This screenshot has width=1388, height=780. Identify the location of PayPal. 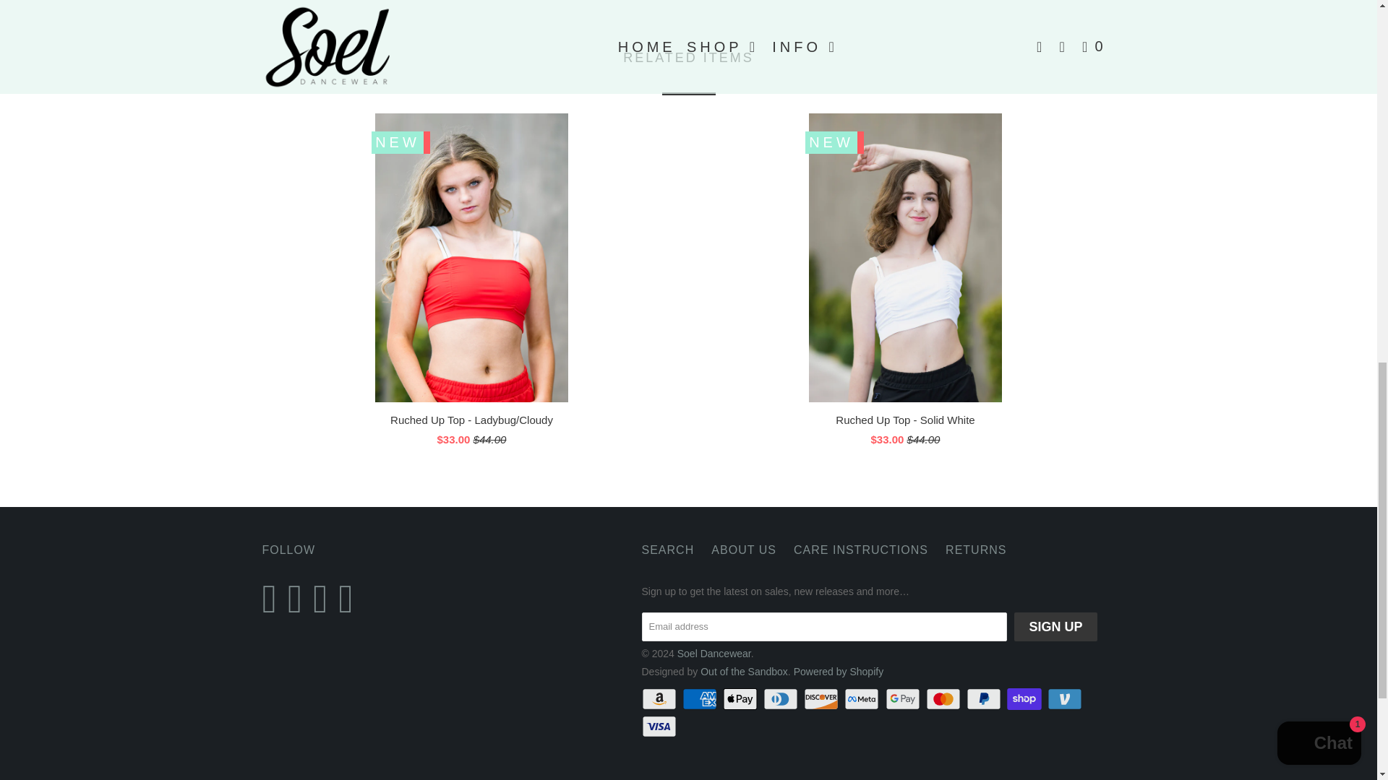
(985, 698).